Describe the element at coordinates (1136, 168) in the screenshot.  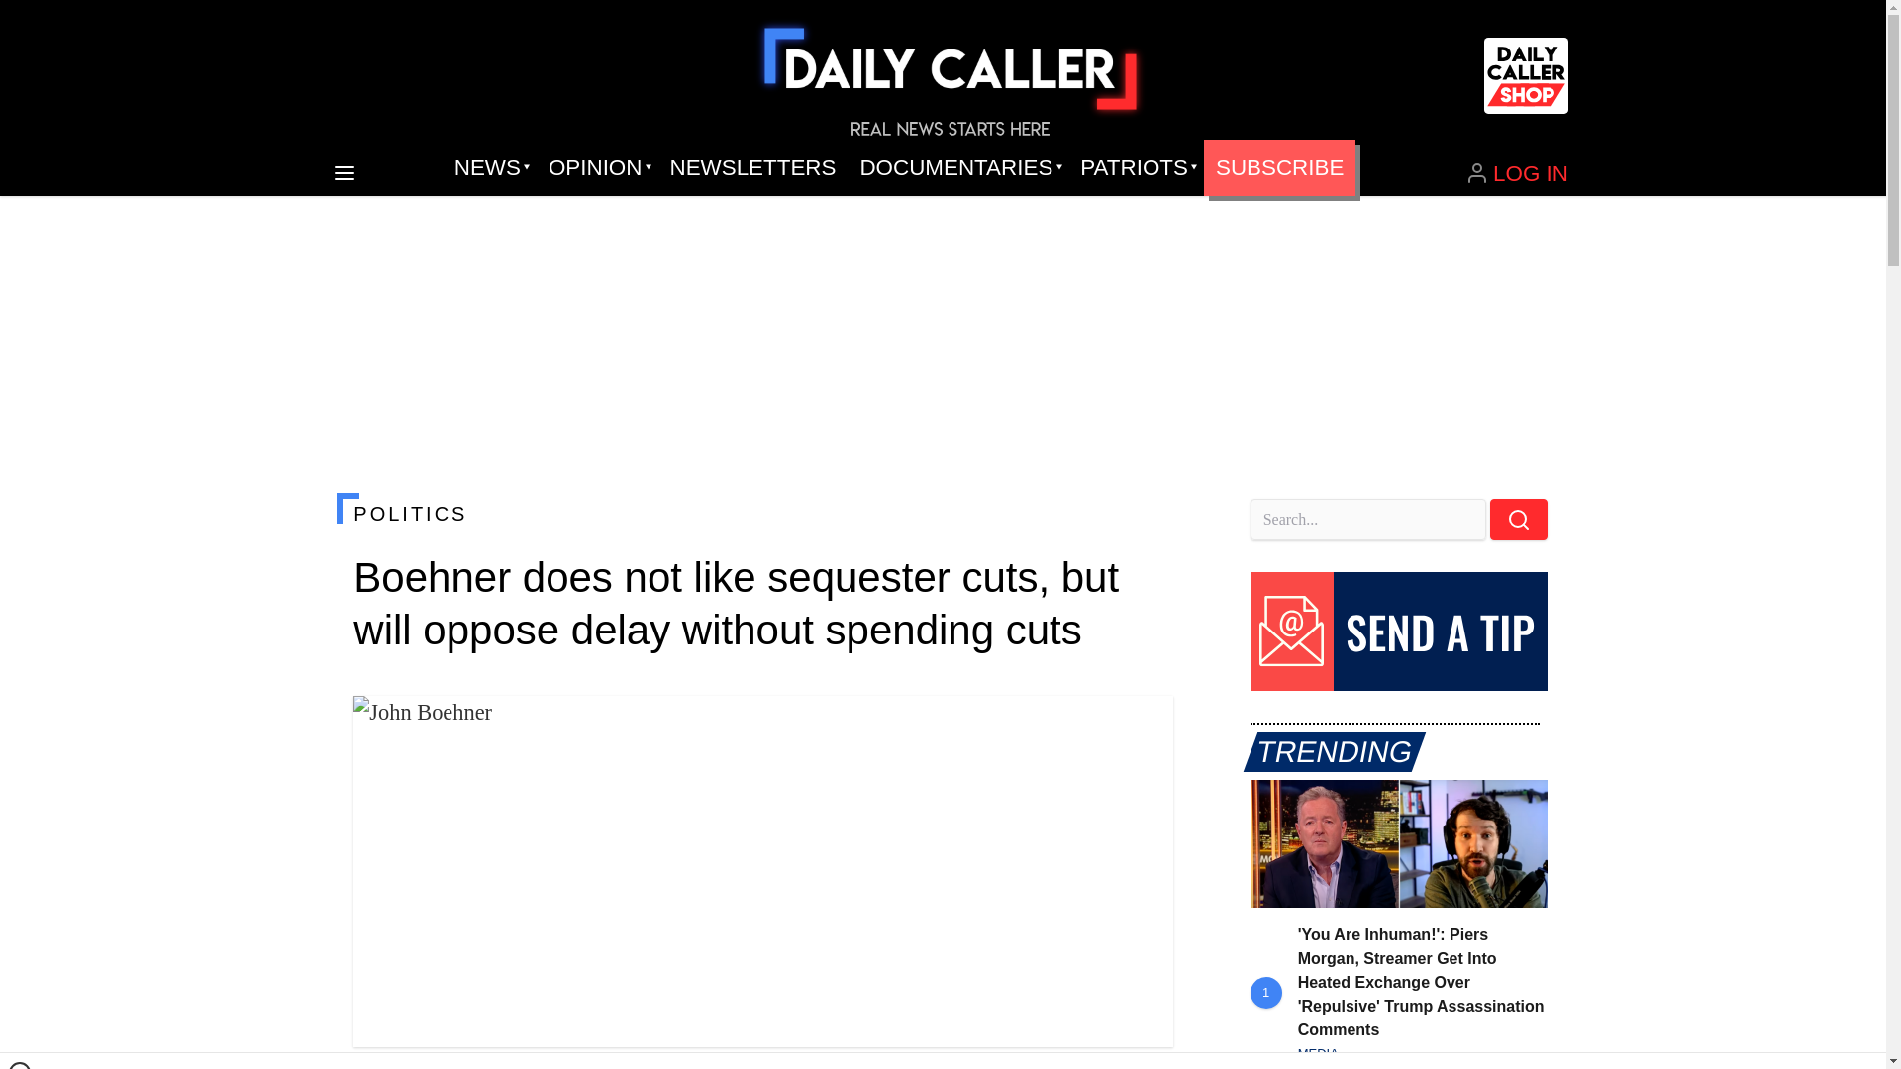
I see `PATRIOTS` at that location.